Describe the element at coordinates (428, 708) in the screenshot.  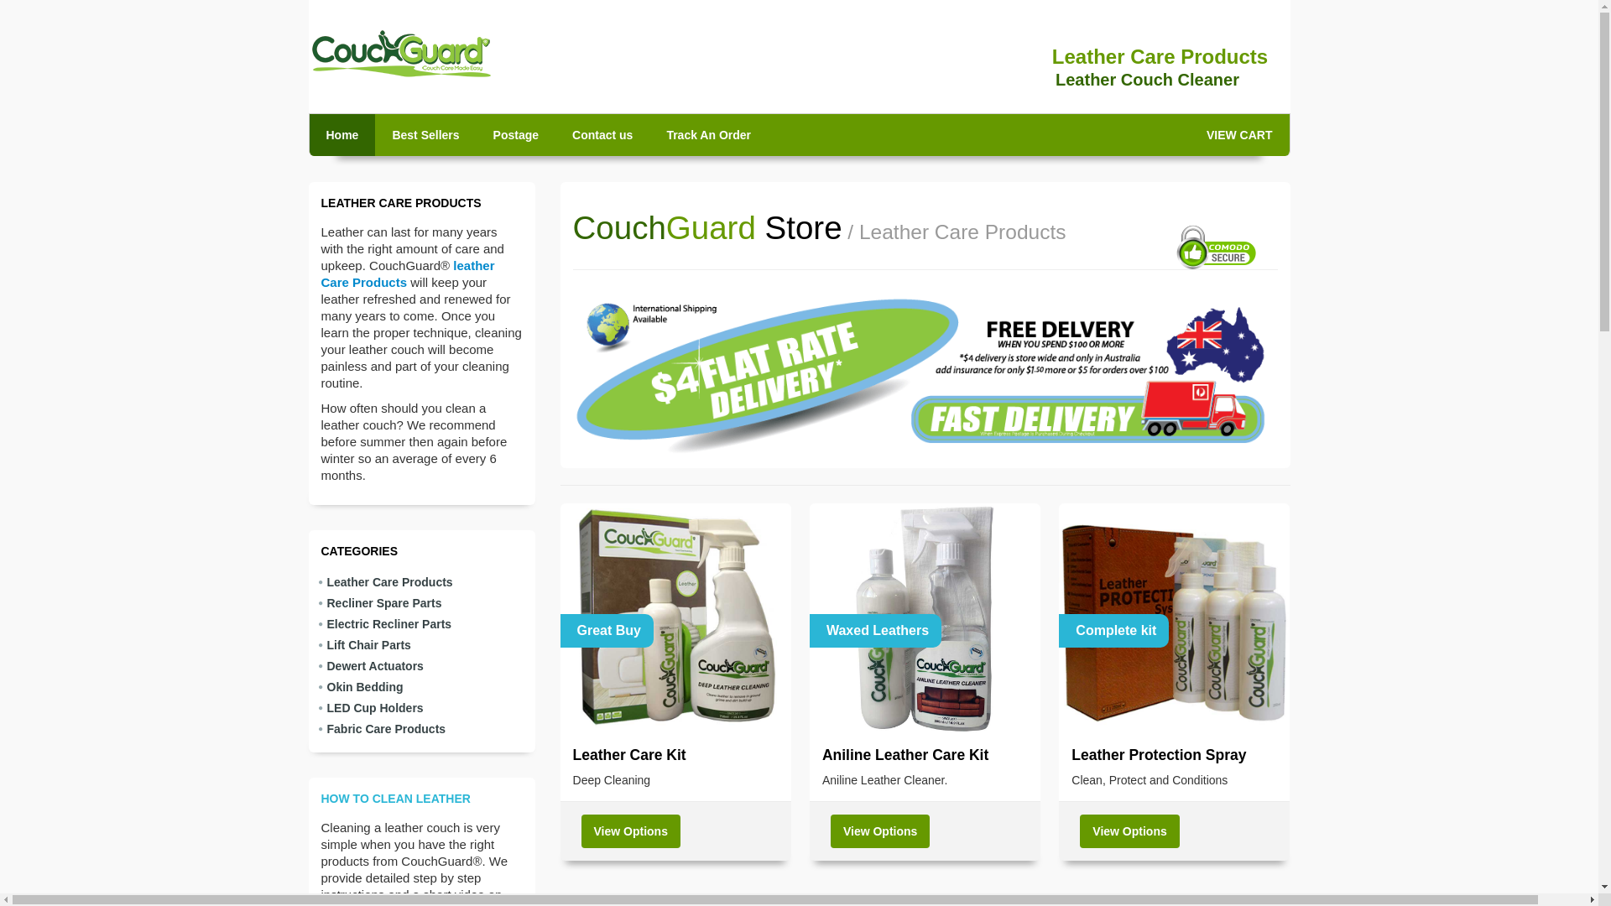
I see `LED Cup Holders` at that location.